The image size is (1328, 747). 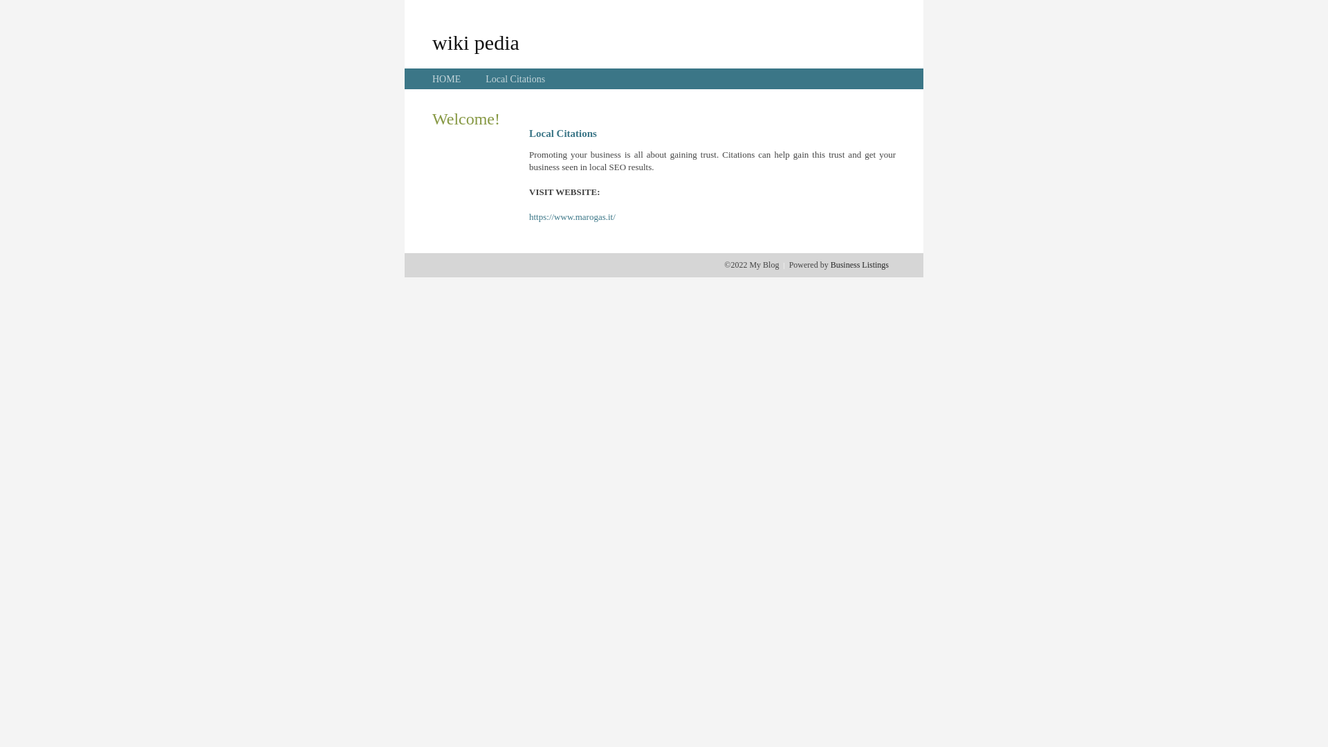 What do you see at coordinates (860, 265) in the screenshot?
I see `Business Listings` at bounding box center [860, 265].